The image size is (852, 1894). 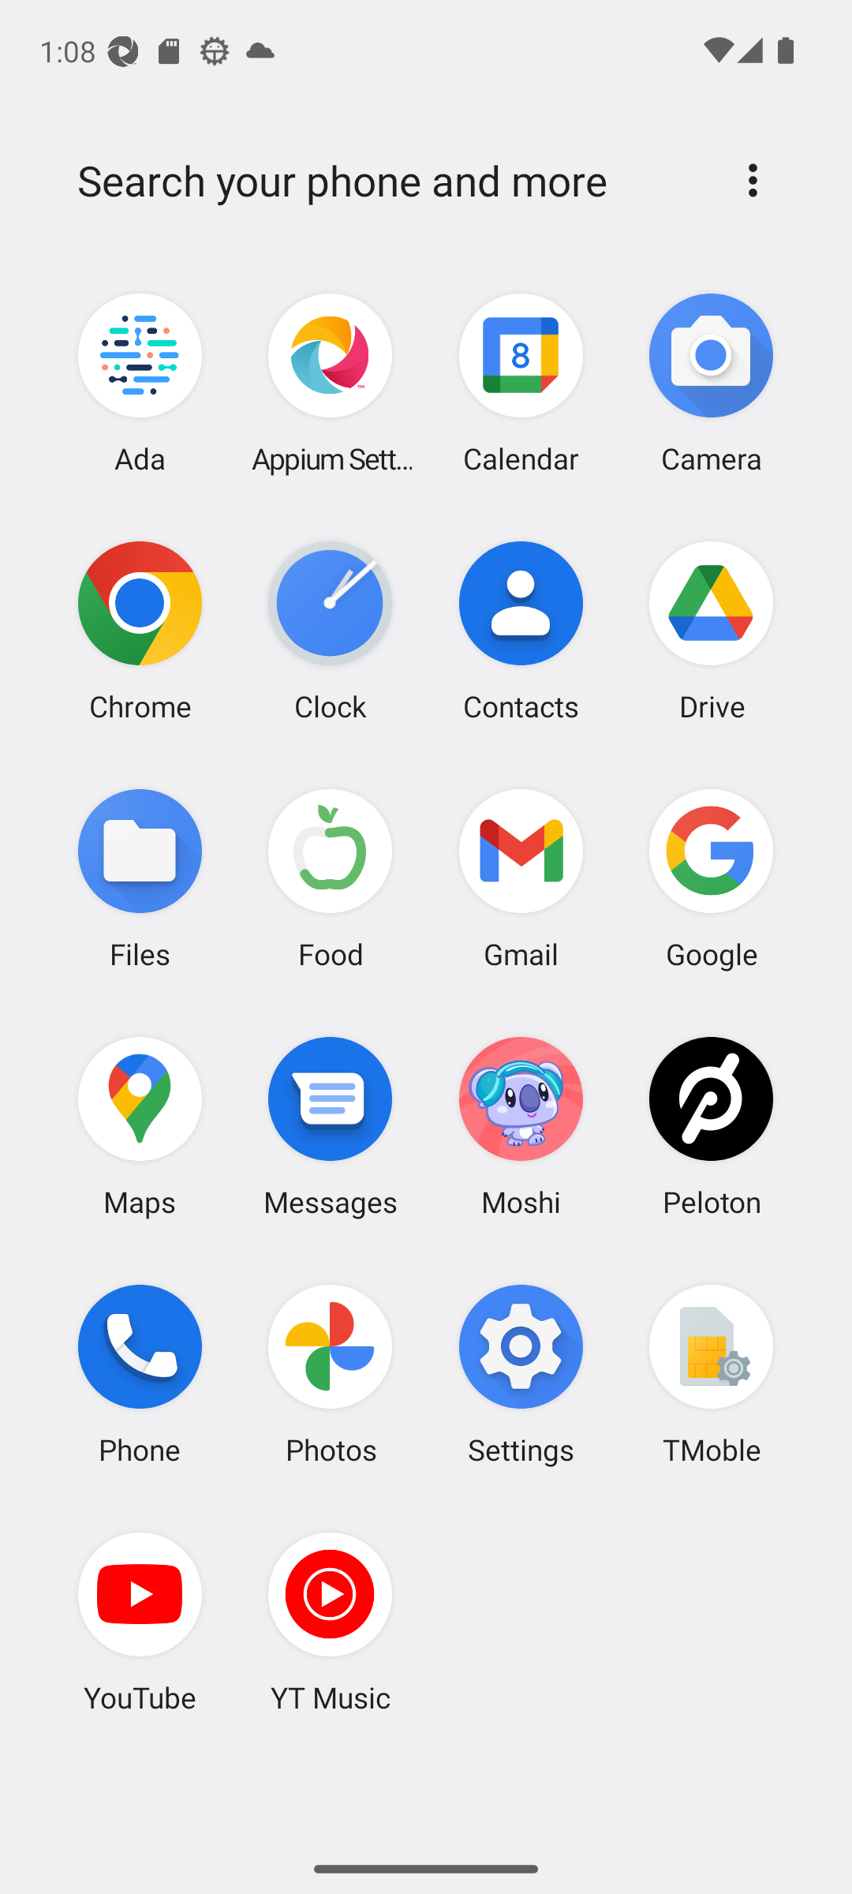 What do you see at coordinates (521, 1374) in the screenshot?
I see `Settings` at bounding box center [521, 1374].